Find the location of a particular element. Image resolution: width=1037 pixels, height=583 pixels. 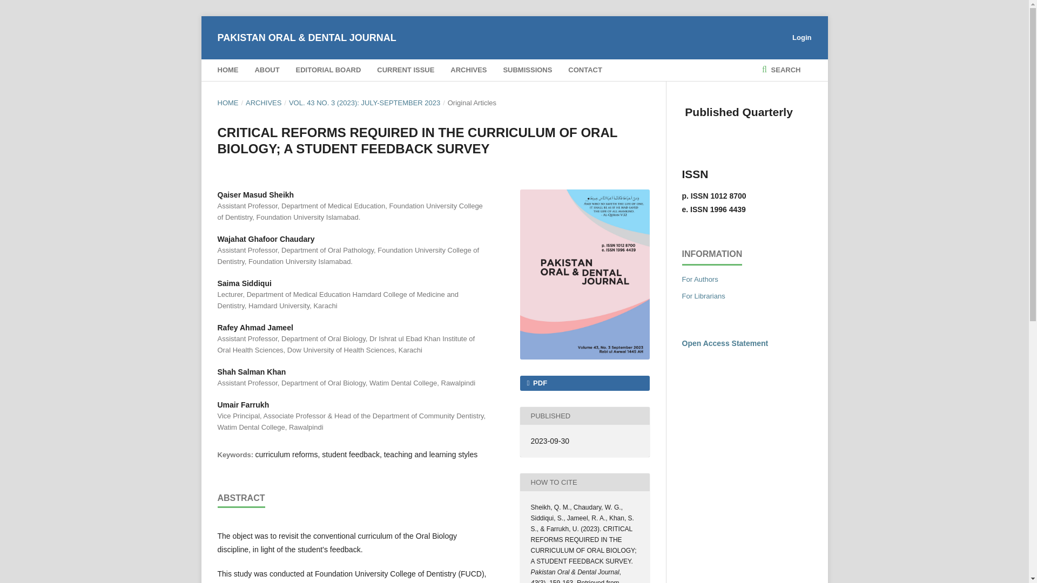

HOME is located at coordinates (227, 70).